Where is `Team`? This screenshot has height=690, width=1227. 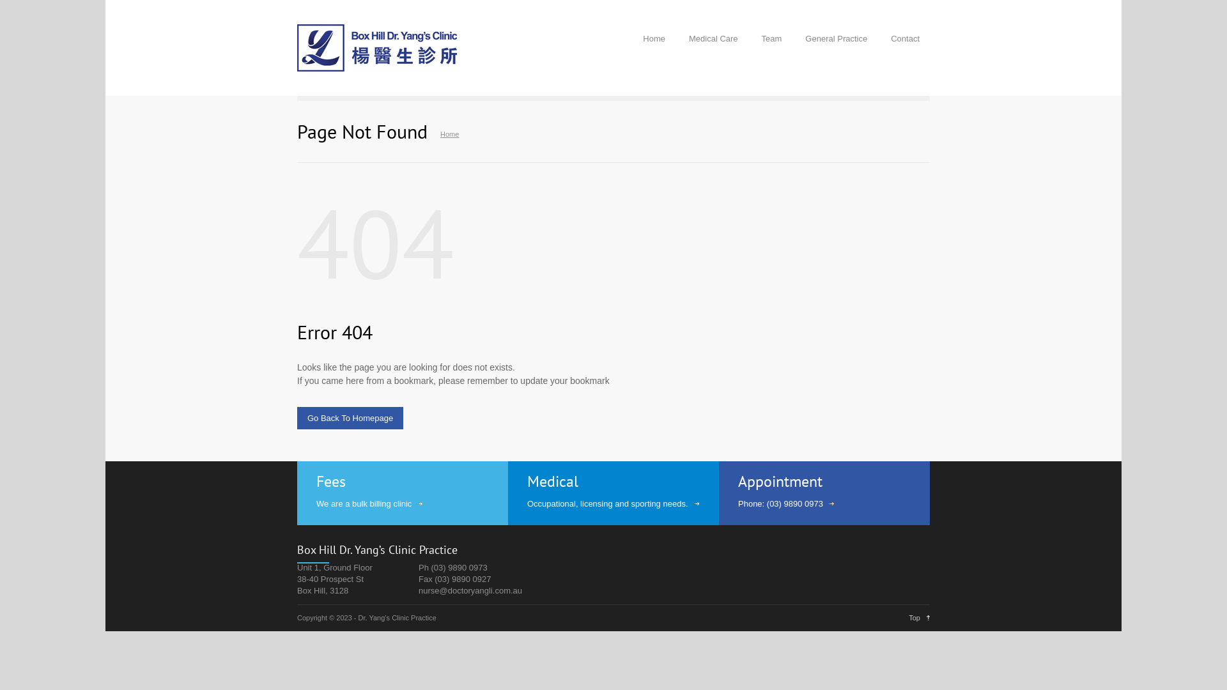 Team is located at coordinates (772, 38).